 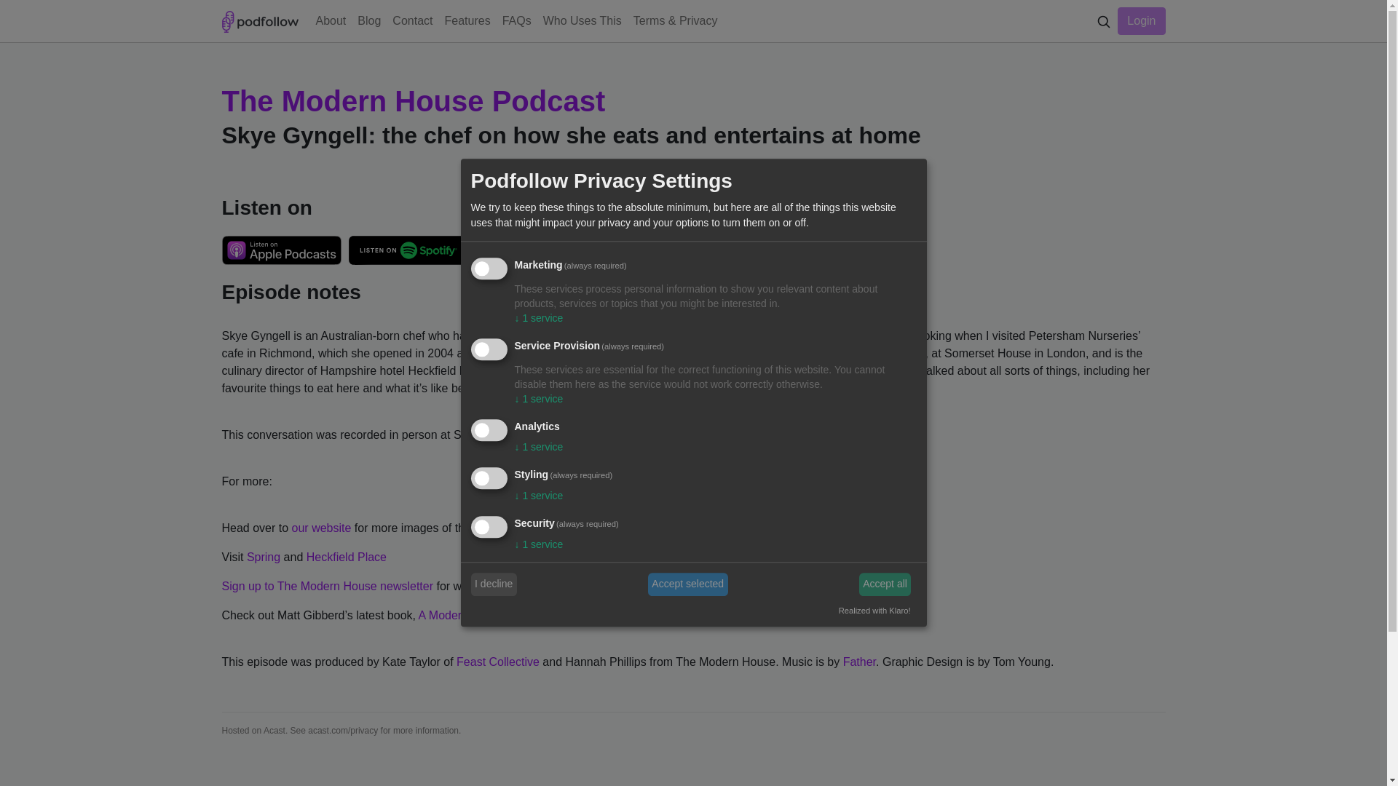 I want to click on A Modern Way To Live, so click(x=476, y=616).